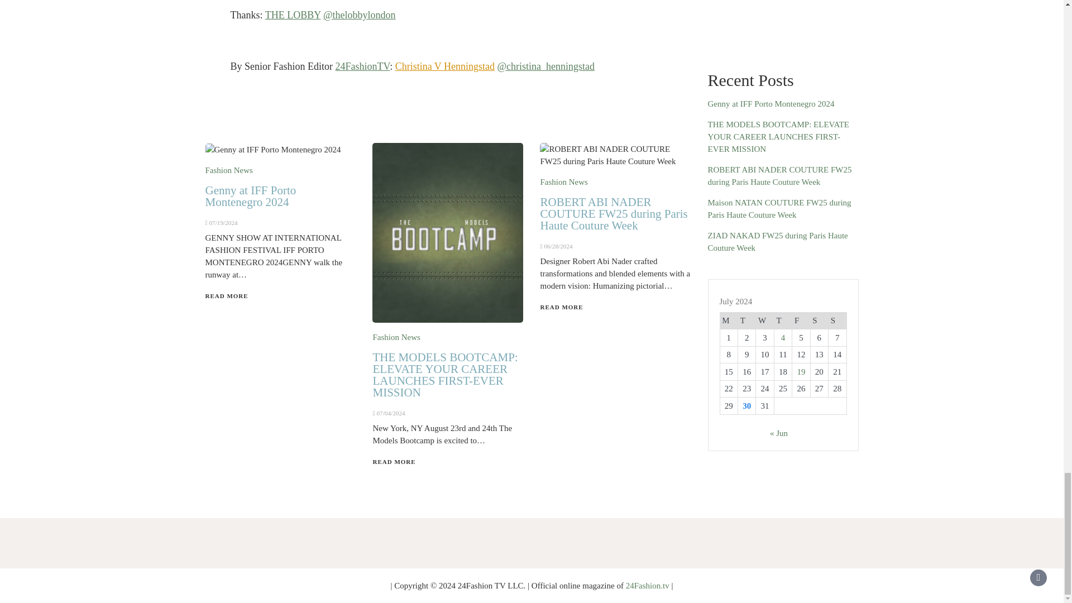 Image resolution: width=1072 pixels, height=603 pixels. Describe the element at coordinates (251, 196) in the screenshot. I see `Genny at IFF Porto Montenegro 2024` at that location.